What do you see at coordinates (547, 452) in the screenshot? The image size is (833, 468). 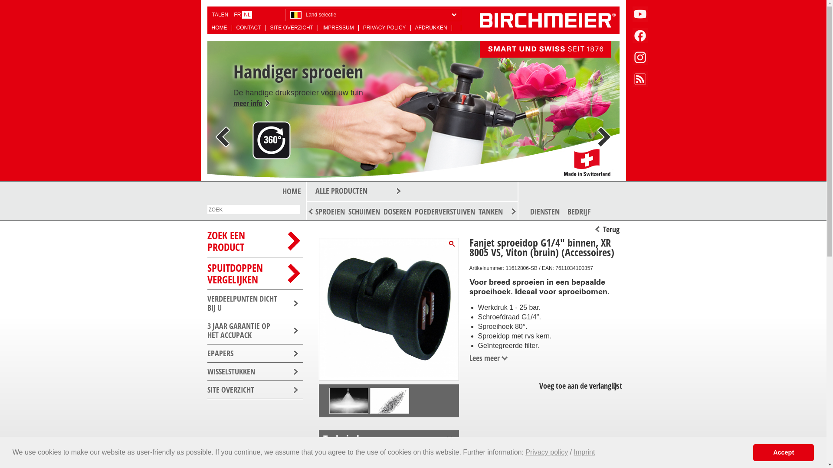 I see `Privacy policy` at bounding box center [547, 452].